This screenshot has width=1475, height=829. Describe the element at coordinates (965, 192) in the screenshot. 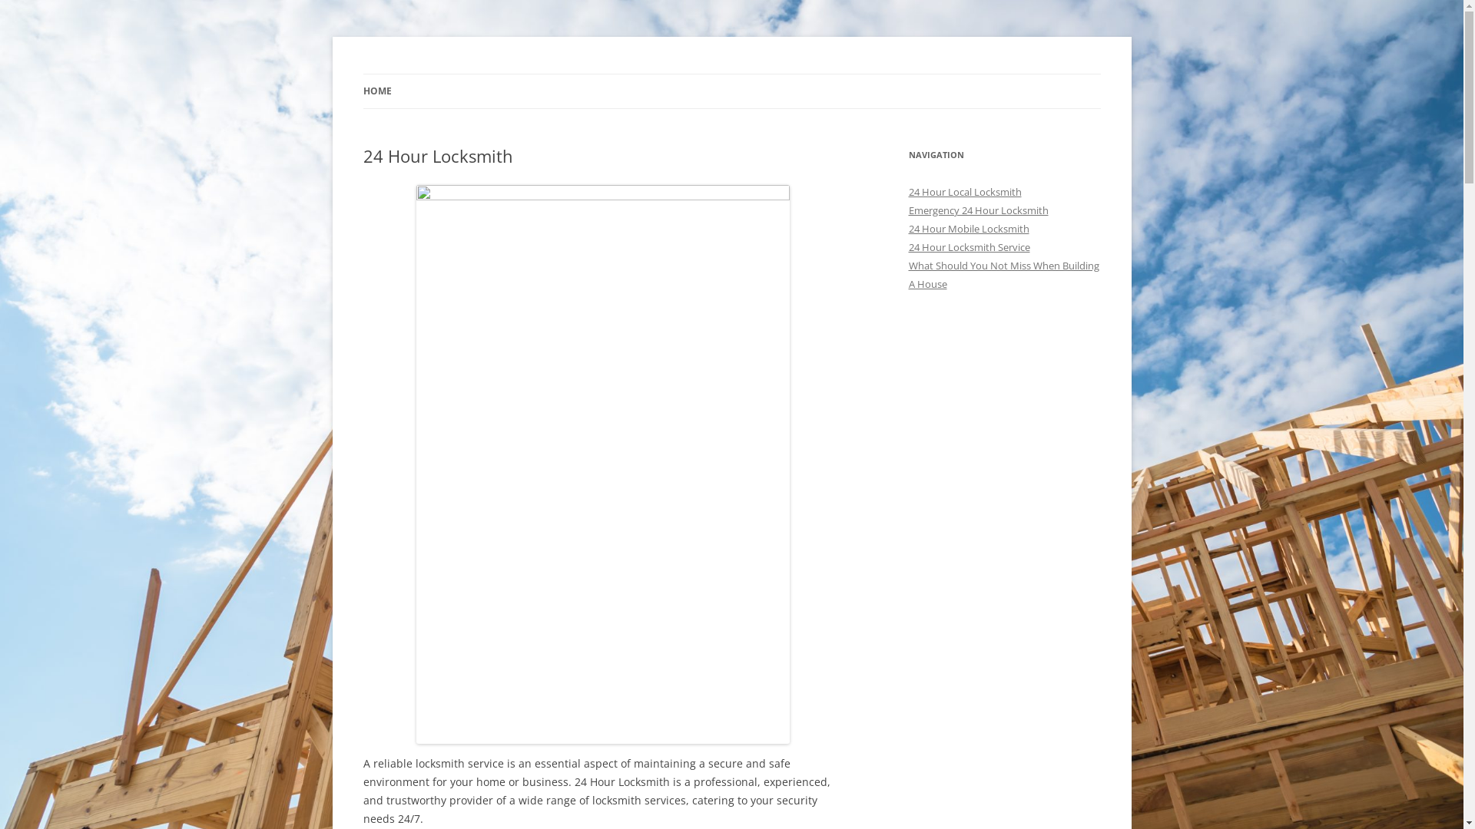

I see `24 Hour Local Locksmith` at that location.